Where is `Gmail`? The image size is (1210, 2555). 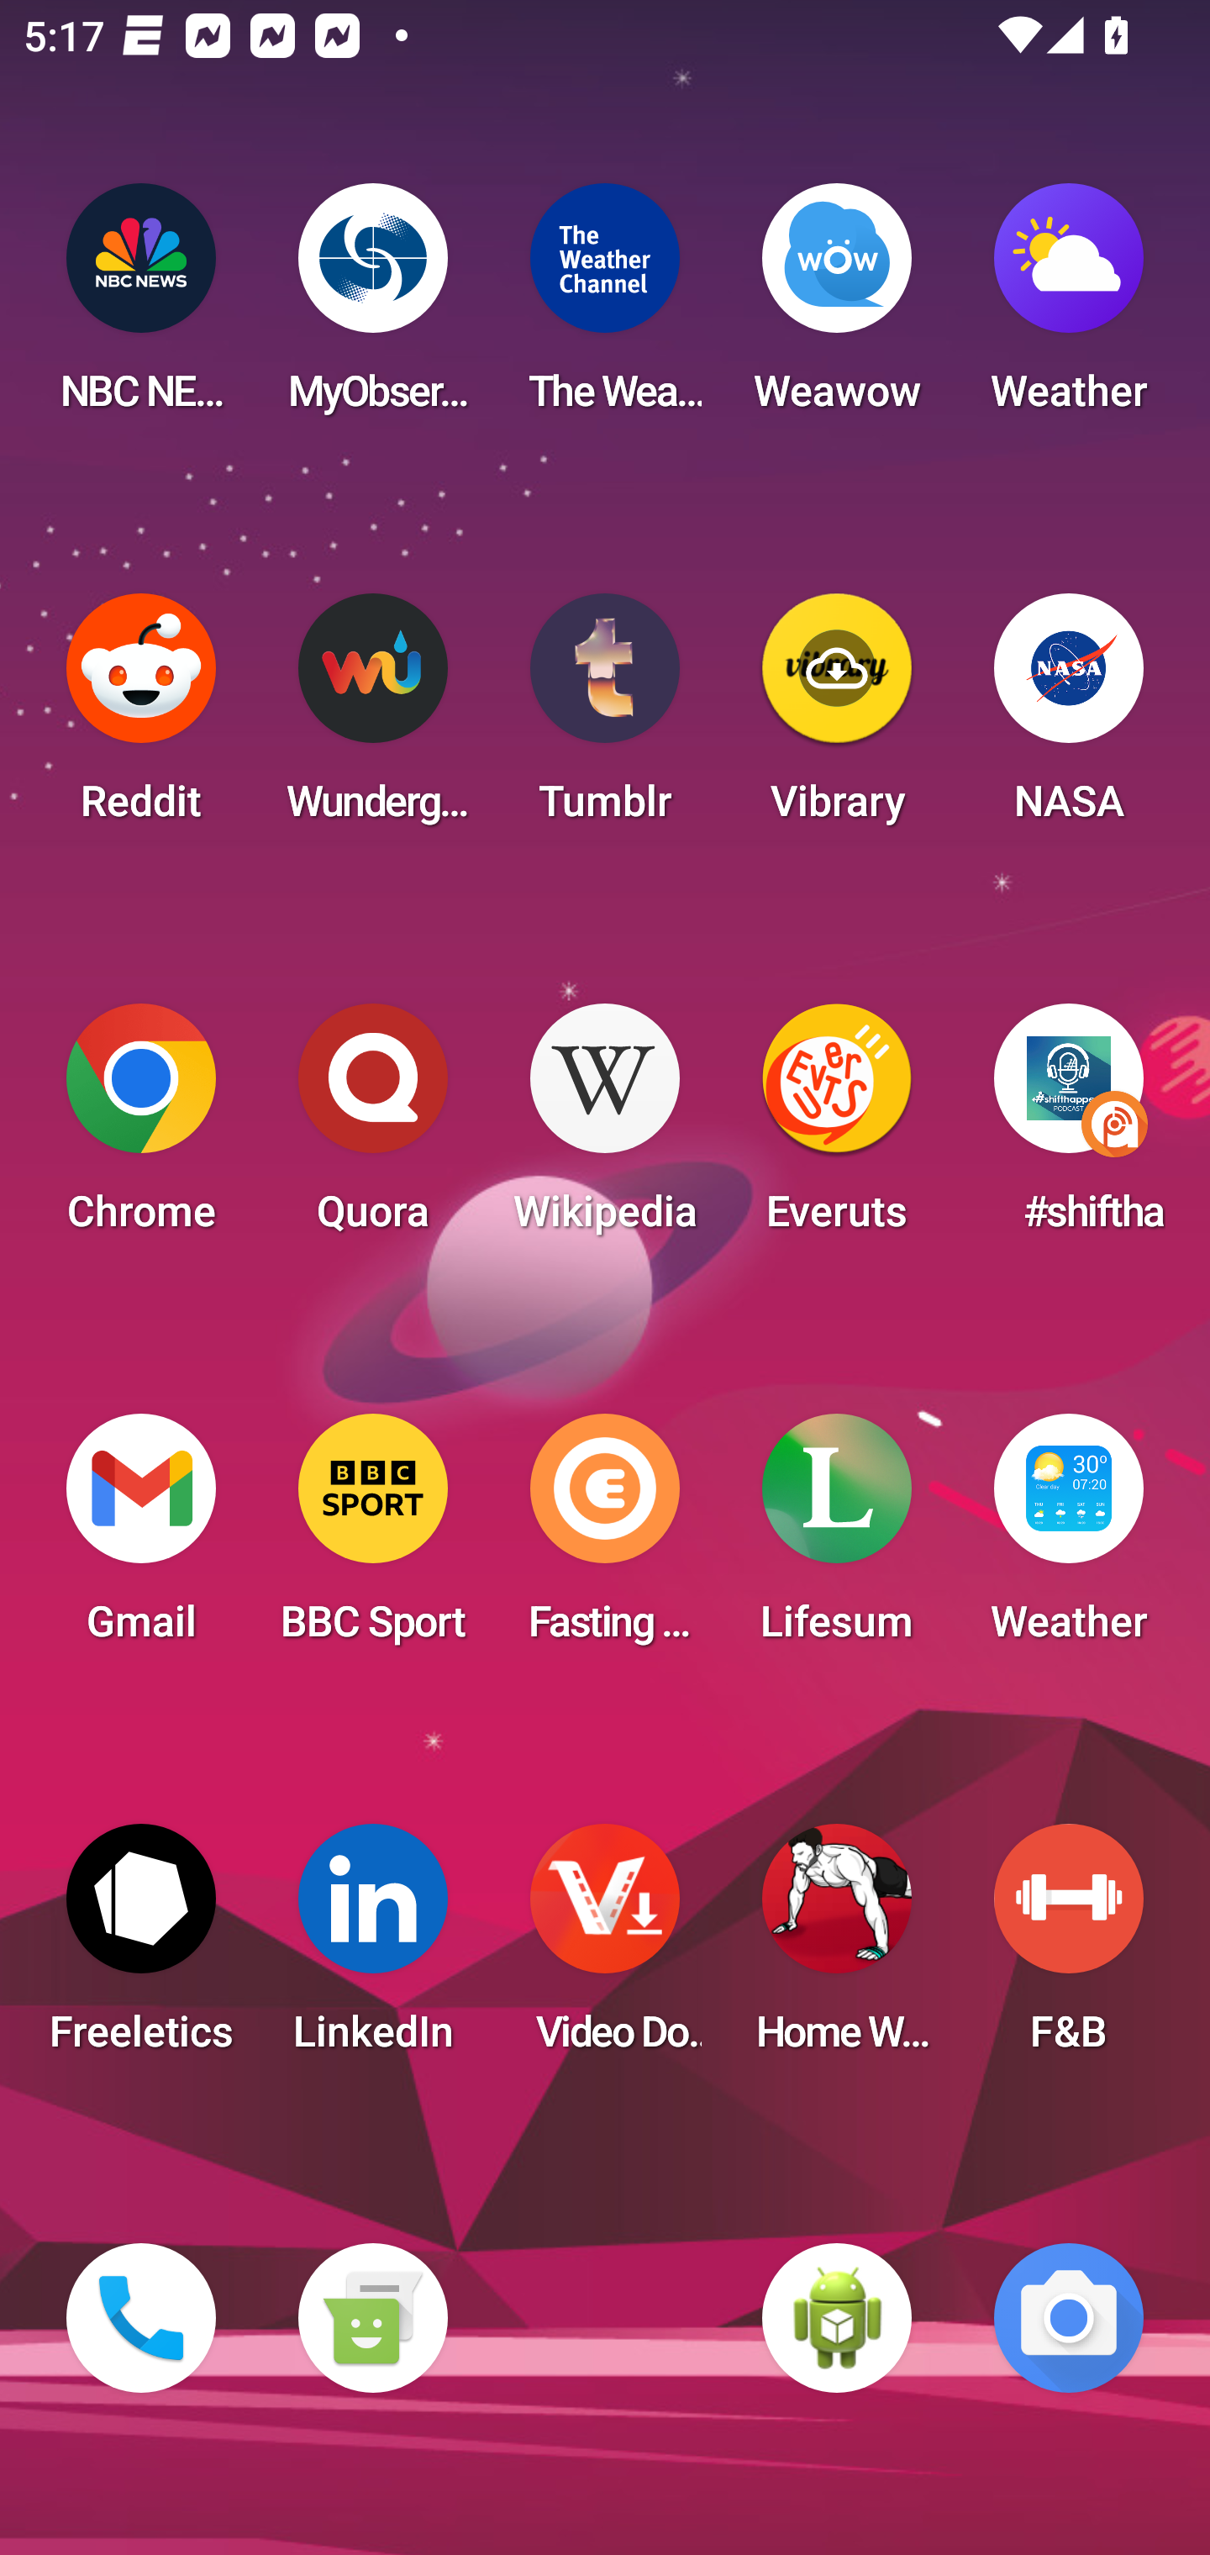 Gmail is located at coordinates (141, 1538).